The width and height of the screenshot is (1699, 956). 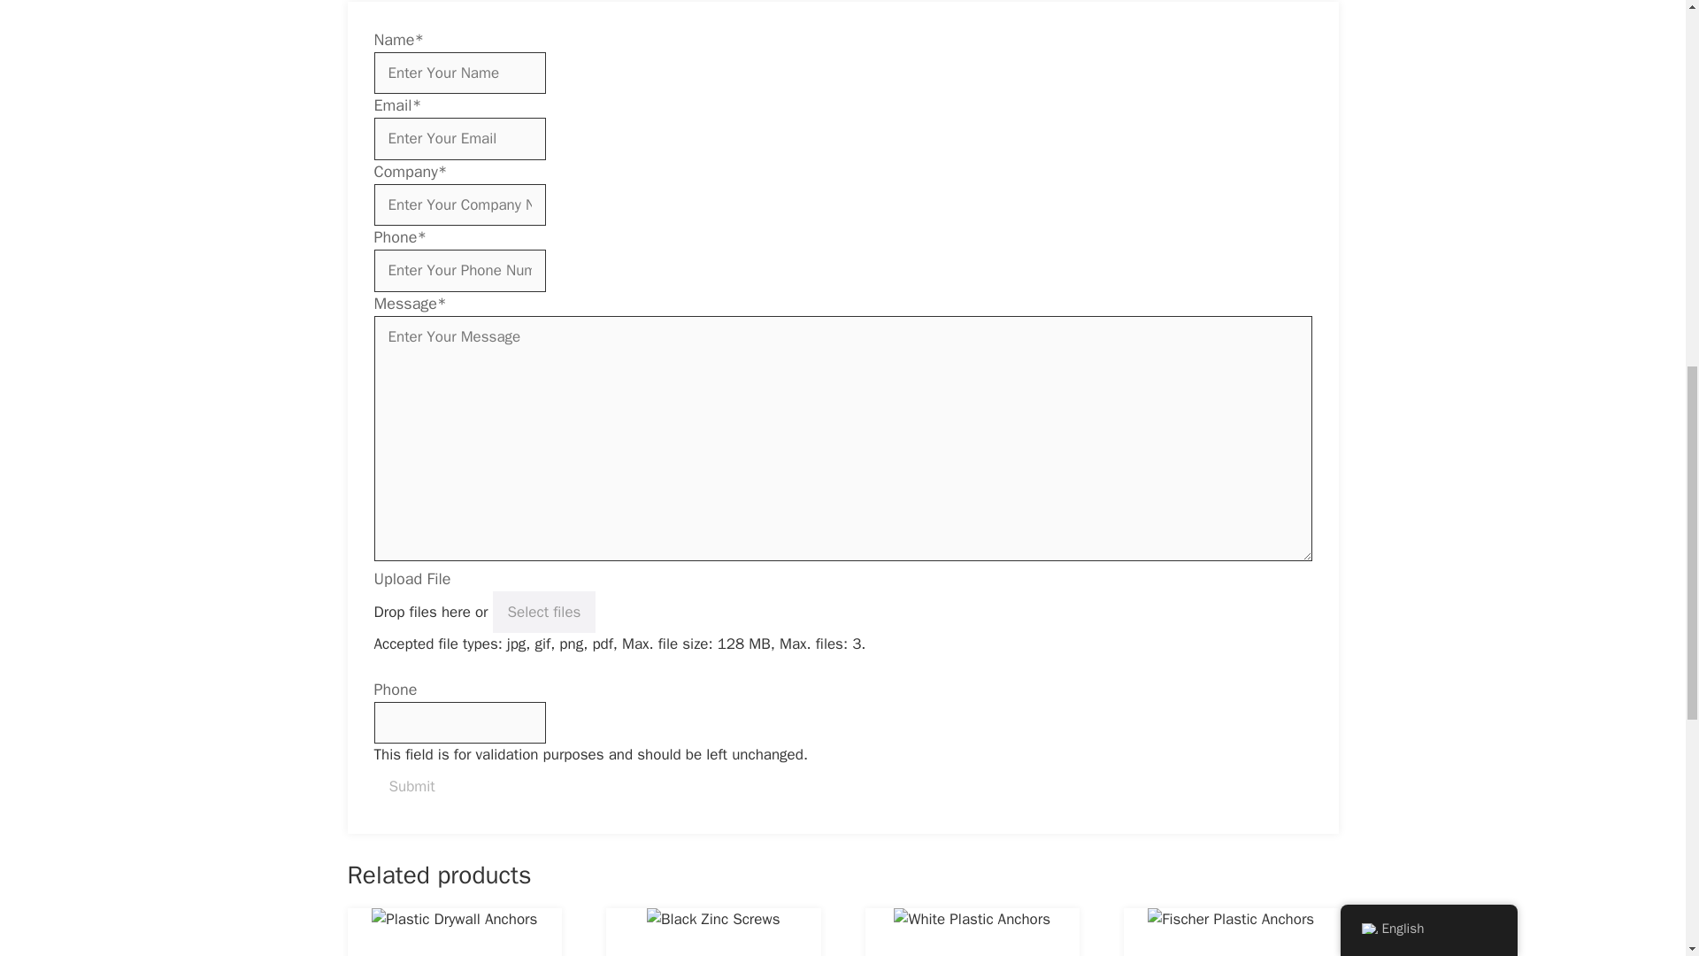 I want to click on Scroll back to top, so click(x=1641, y=840).